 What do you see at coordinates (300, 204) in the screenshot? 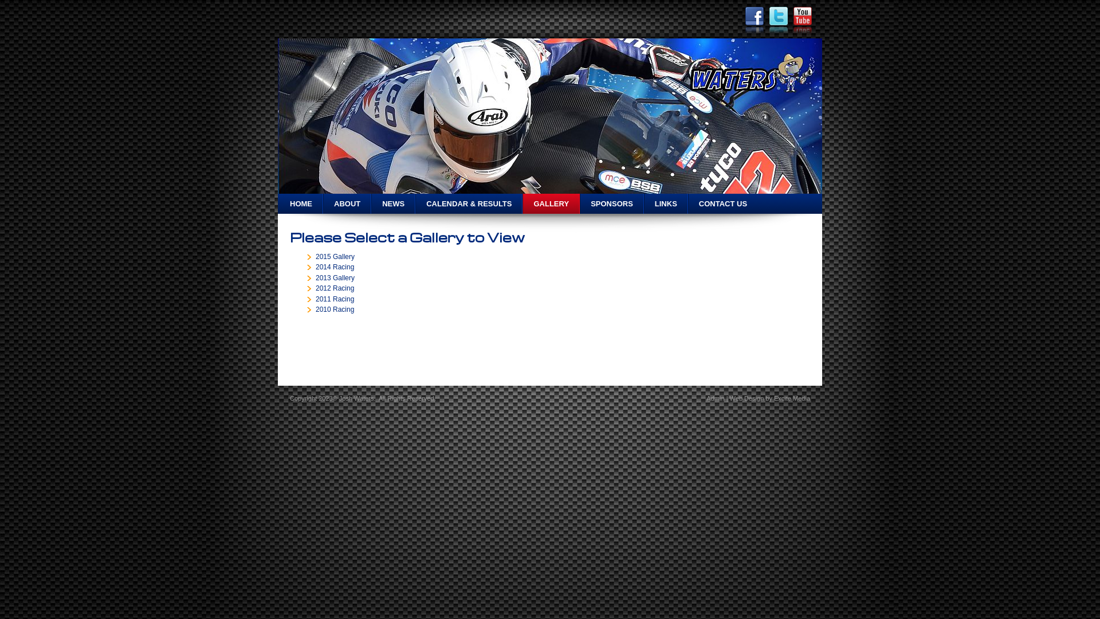
I see `HOME` at bounding box center [300, 204].